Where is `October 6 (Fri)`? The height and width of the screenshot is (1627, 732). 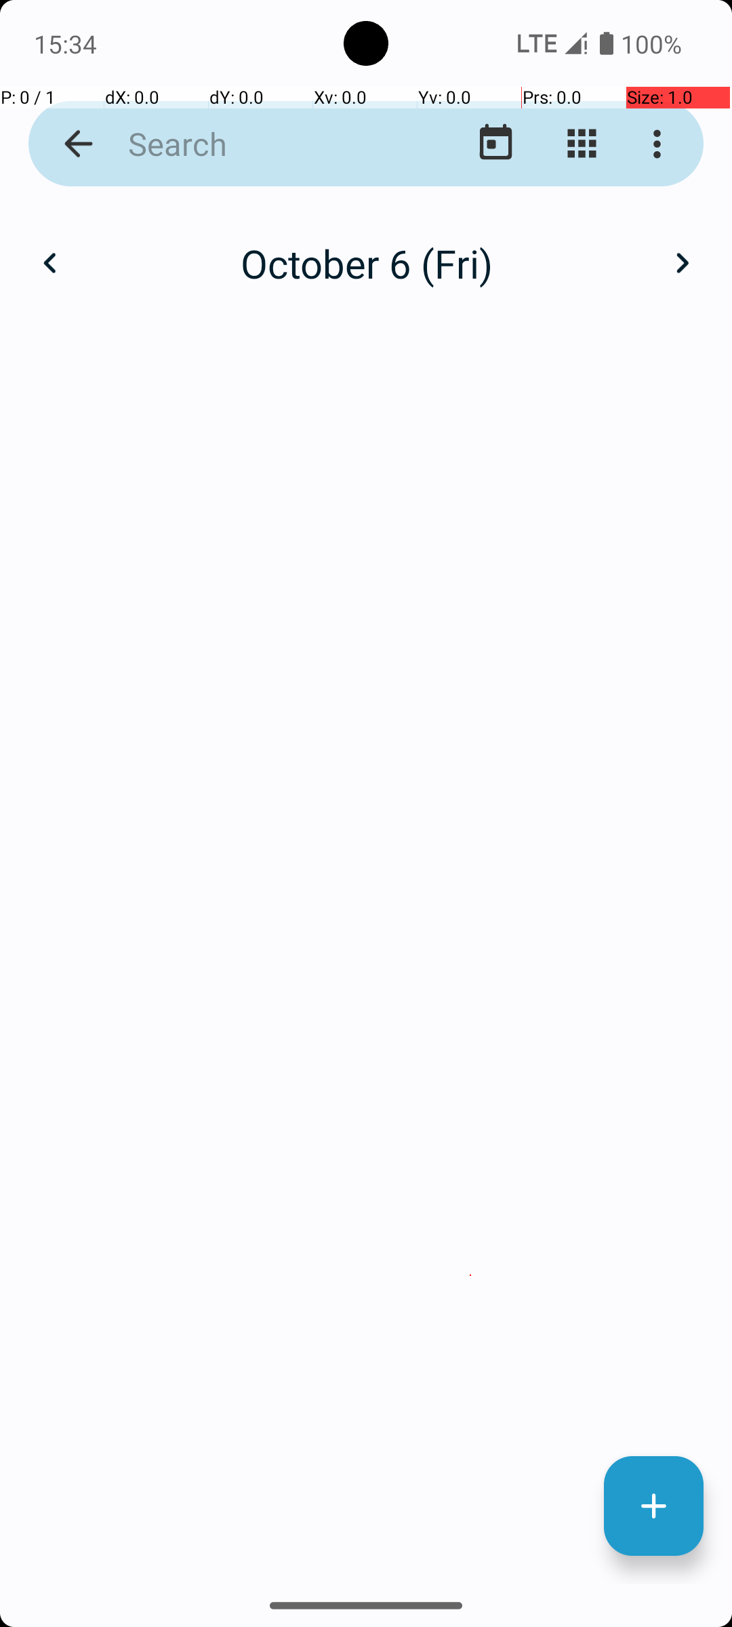
October 6 (Fri) is located at coordinates (366, 263).